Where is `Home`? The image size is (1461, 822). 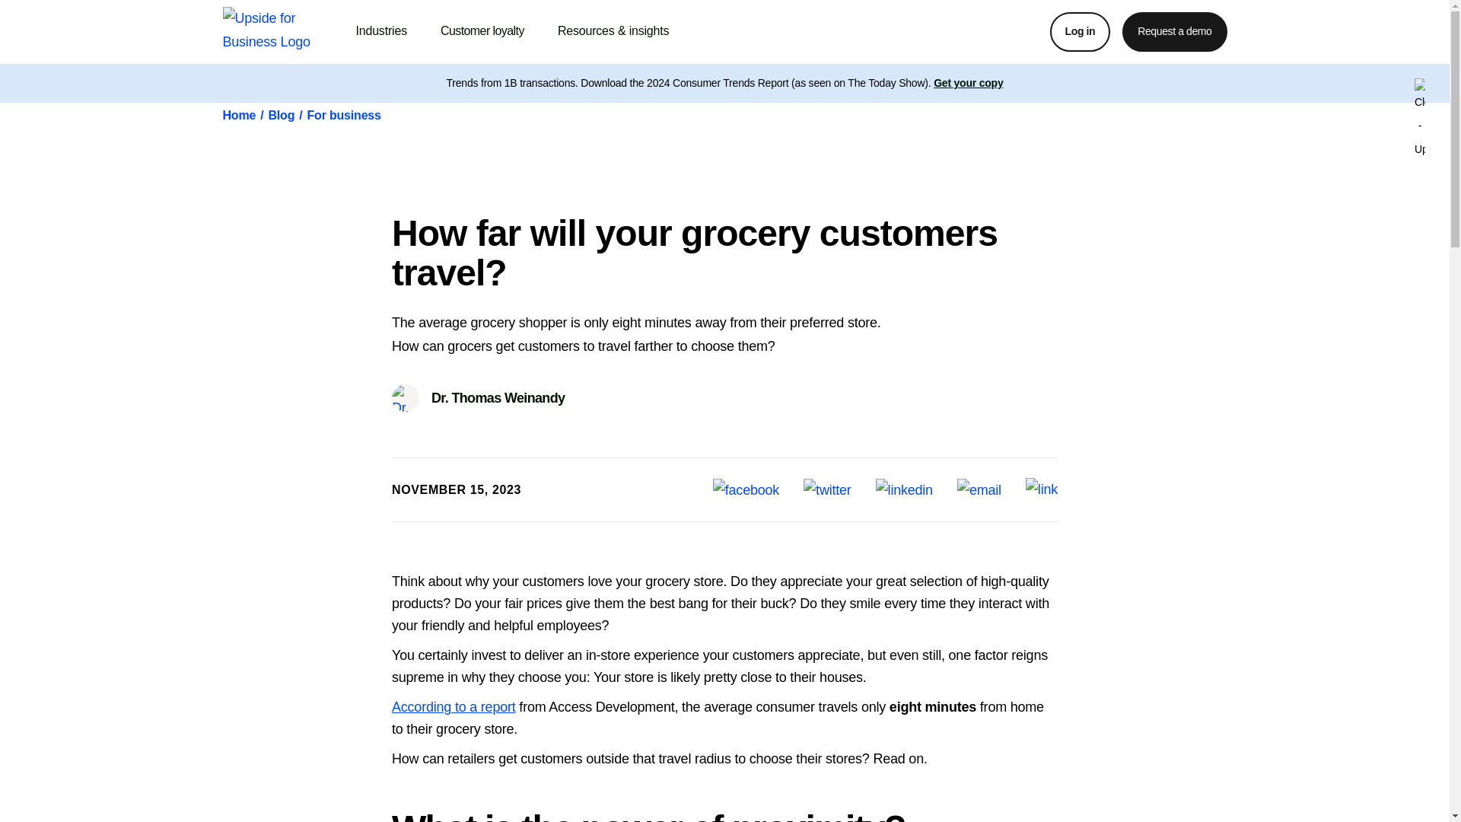
Home is located at coordinates (239, 116).